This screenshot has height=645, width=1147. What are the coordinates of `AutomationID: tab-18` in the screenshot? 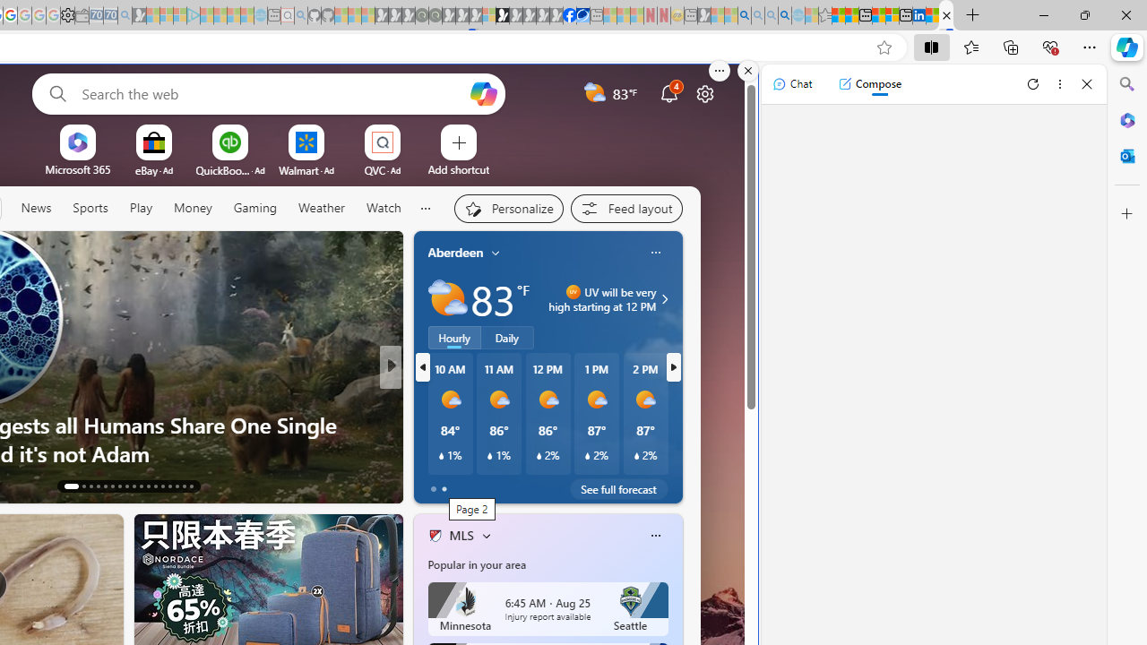 It's located at (113, 486).